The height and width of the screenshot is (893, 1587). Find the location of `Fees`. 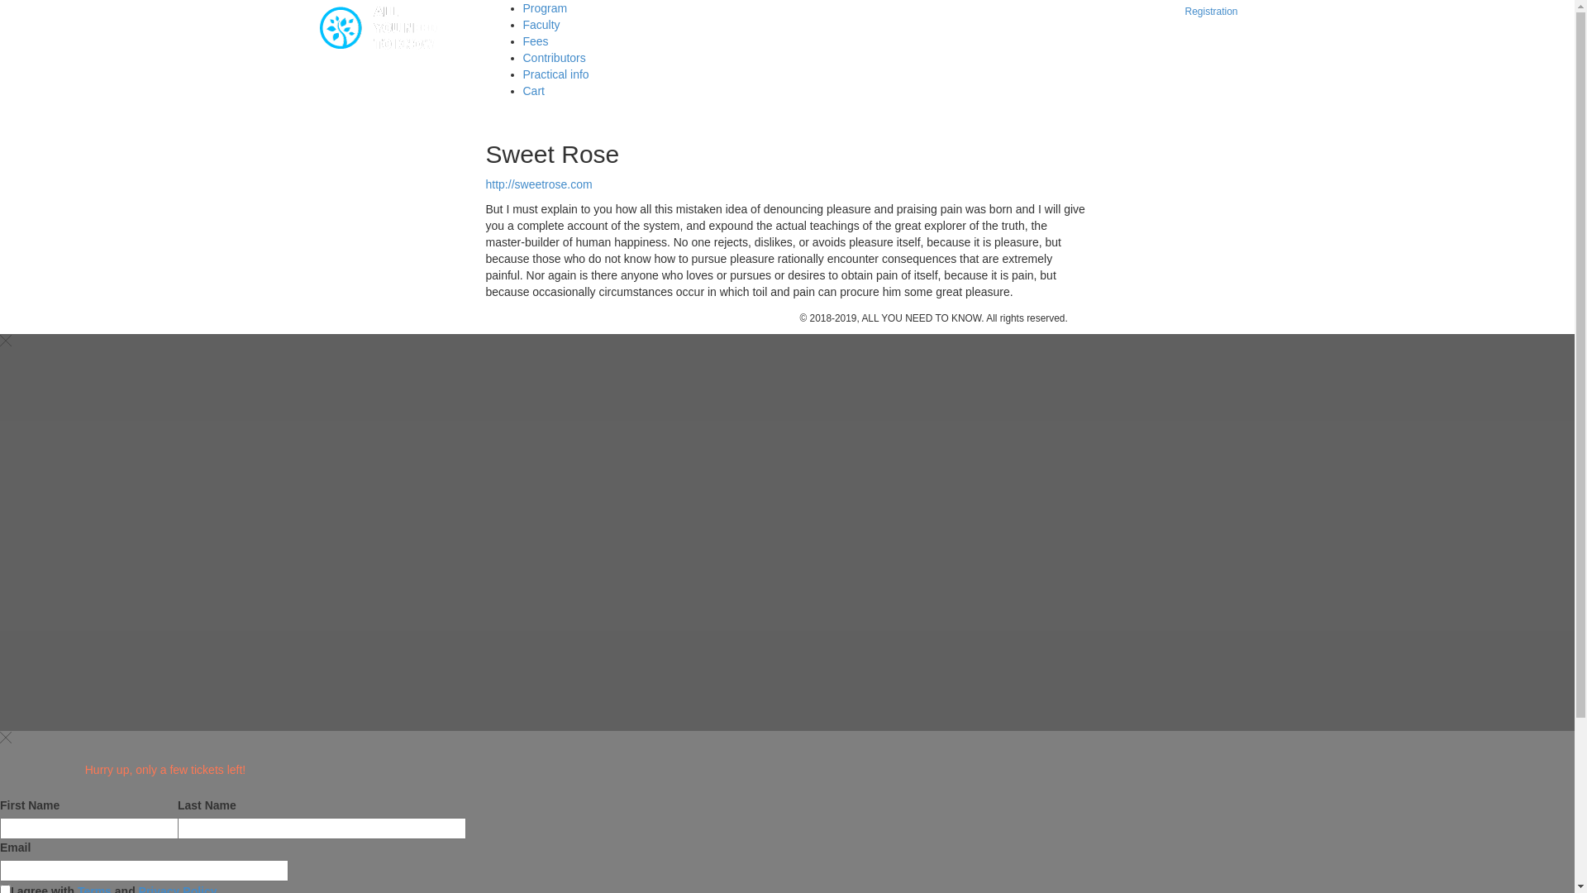

Fees is located at coordinates (536, 41).